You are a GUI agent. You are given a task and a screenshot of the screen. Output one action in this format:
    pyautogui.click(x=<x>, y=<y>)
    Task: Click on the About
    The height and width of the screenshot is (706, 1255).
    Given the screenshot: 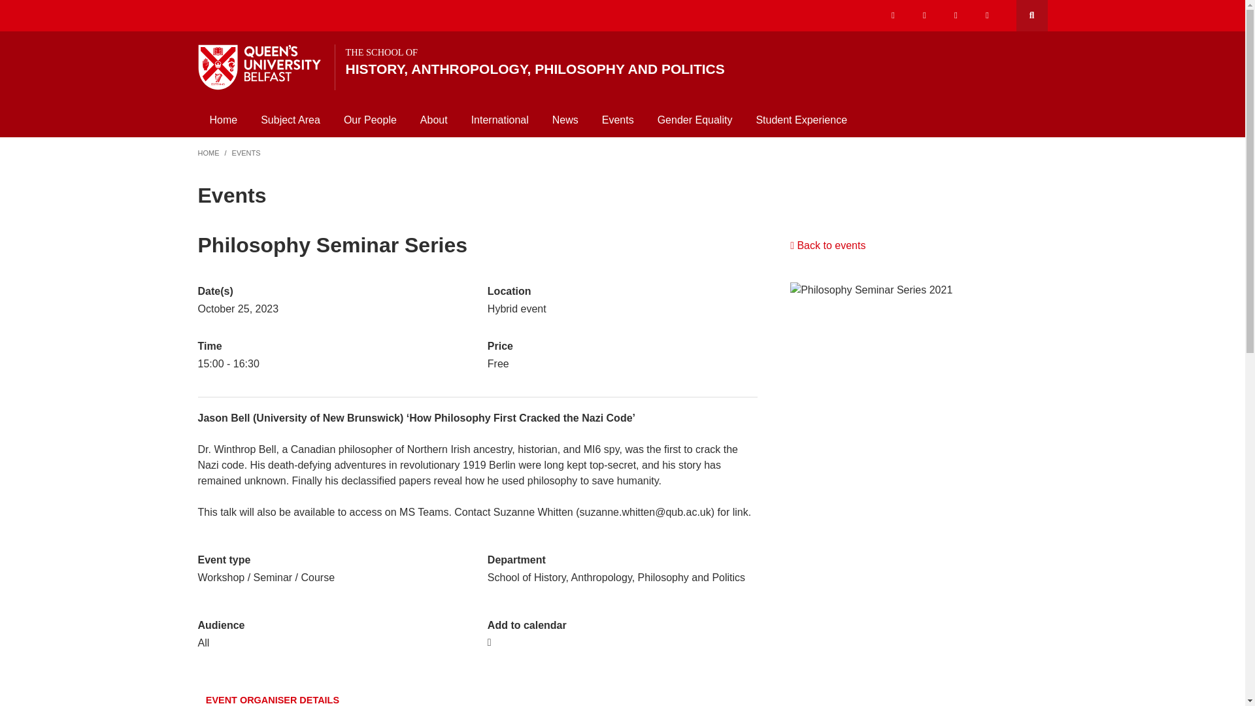 What is the action you would take?
    pyautogui.click(x=1031, y=16)
    